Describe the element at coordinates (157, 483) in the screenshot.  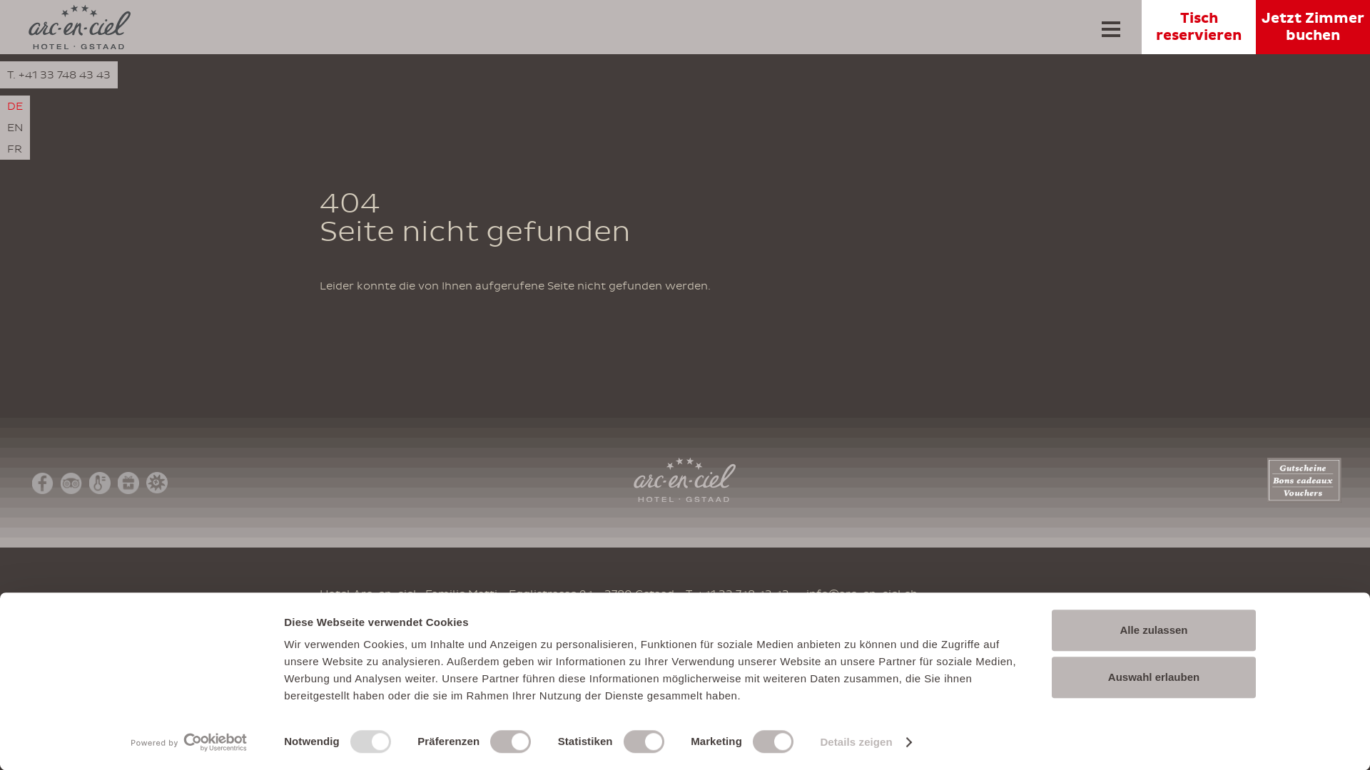
I see `gstaad` at that location.